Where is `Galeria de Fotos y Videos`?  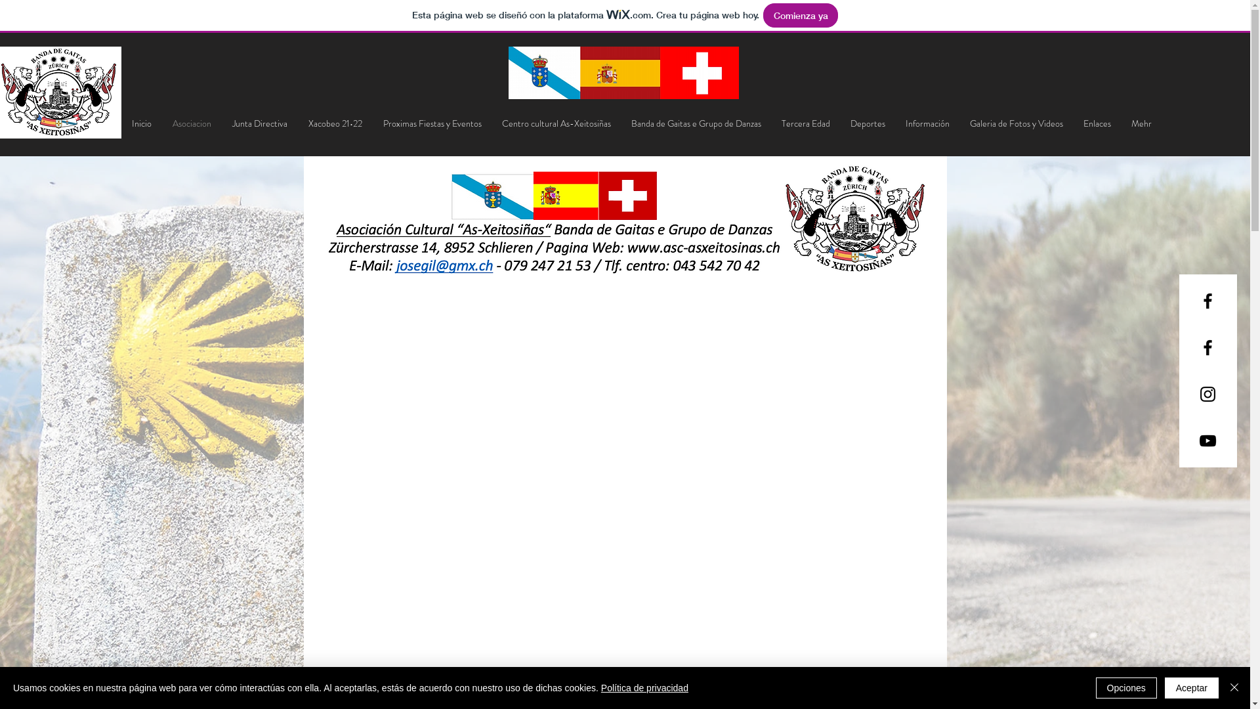
Galeria de Fotos y Videos is located at coordinates (1016, 123).